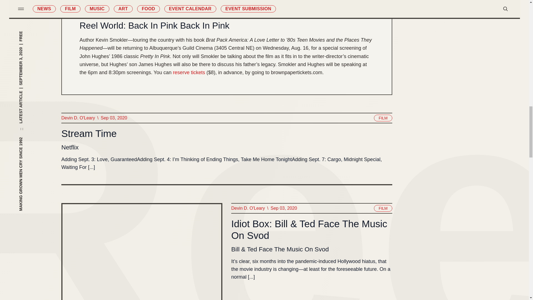  What do you see at coordinates (383, 118) in the screenshot?
I see `FILM` at bounding box center [383, 118].